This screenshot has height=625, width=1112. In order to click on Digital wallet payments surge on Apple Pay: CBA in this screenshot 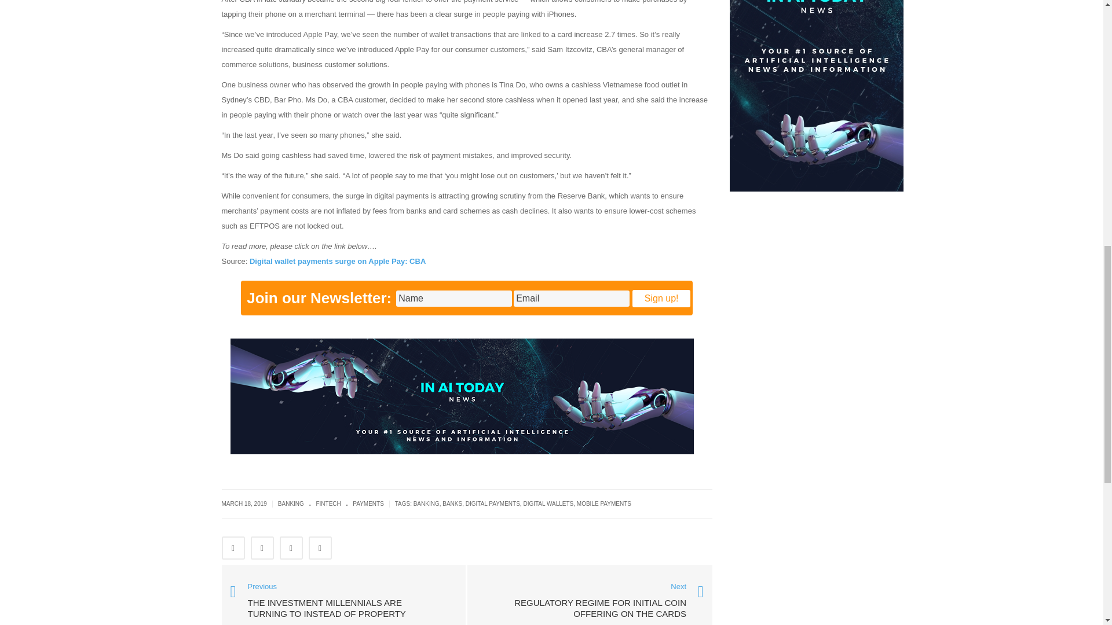, I will do `click(337, 261)`.